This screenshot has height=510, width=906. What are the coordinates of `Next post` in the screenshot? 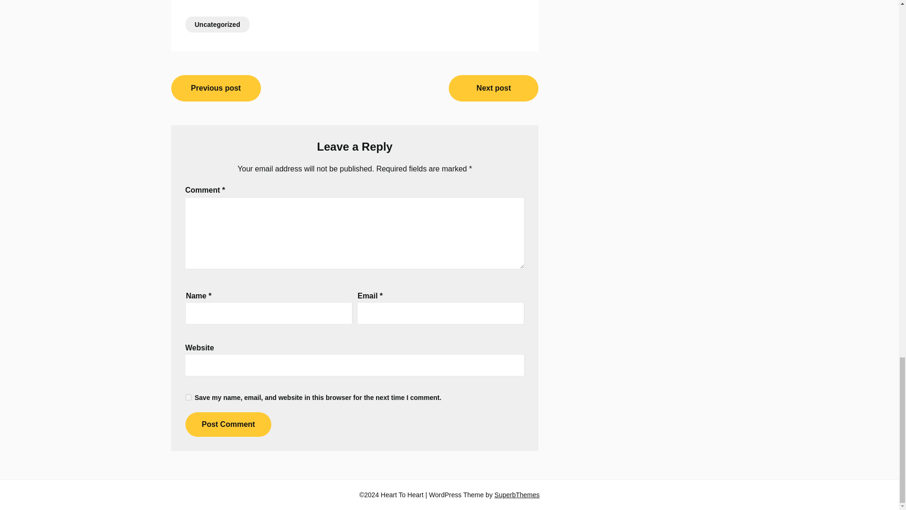 It's located at (493, 88).